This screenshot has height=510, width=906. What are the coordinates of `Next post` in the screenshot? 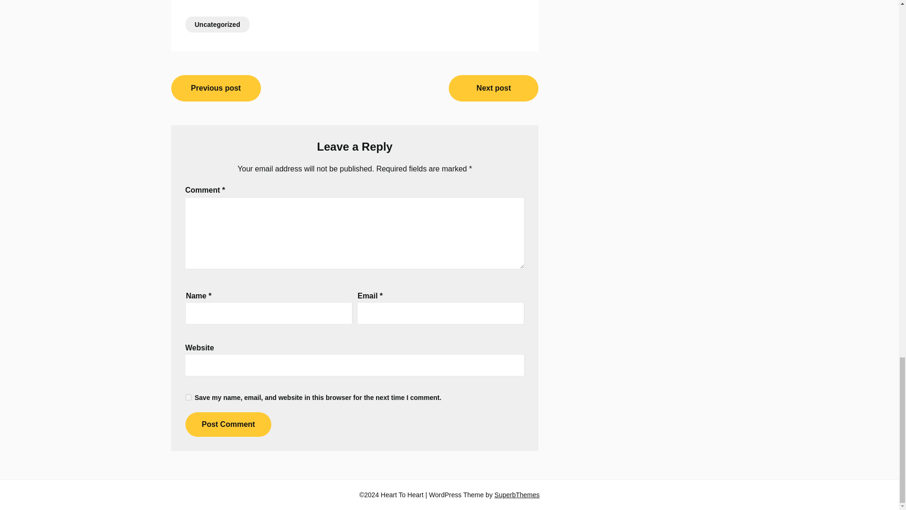 It's located at (493, 88).